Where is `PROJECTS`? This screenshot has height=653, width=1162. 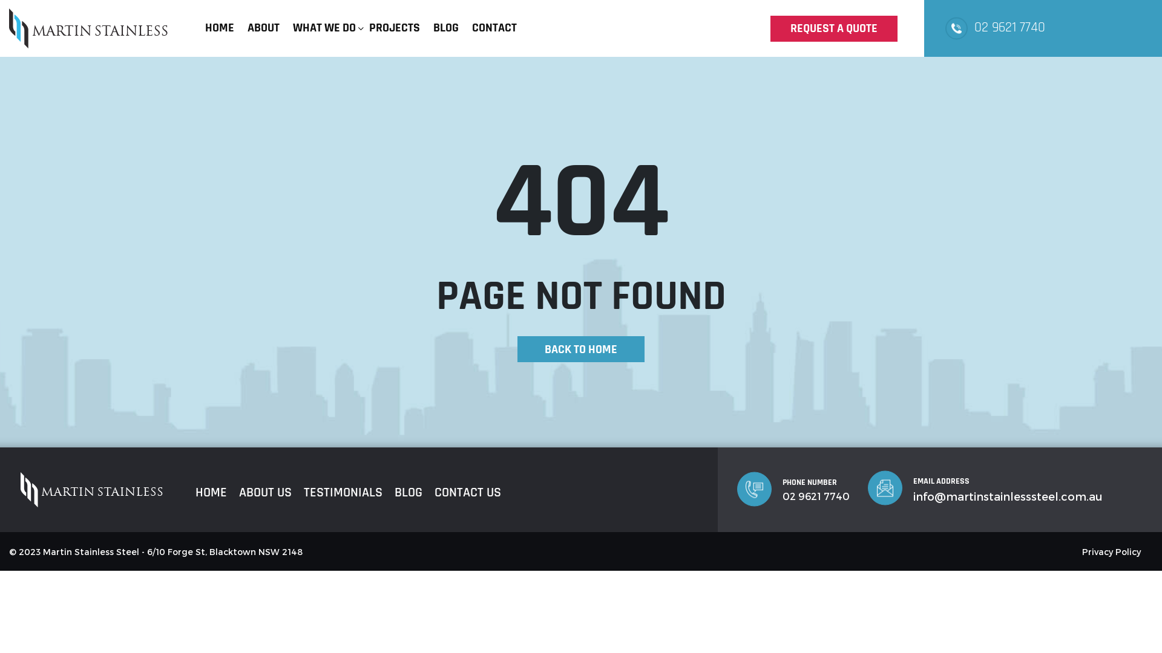 PROJECTS is located at coordinates (395, 28).